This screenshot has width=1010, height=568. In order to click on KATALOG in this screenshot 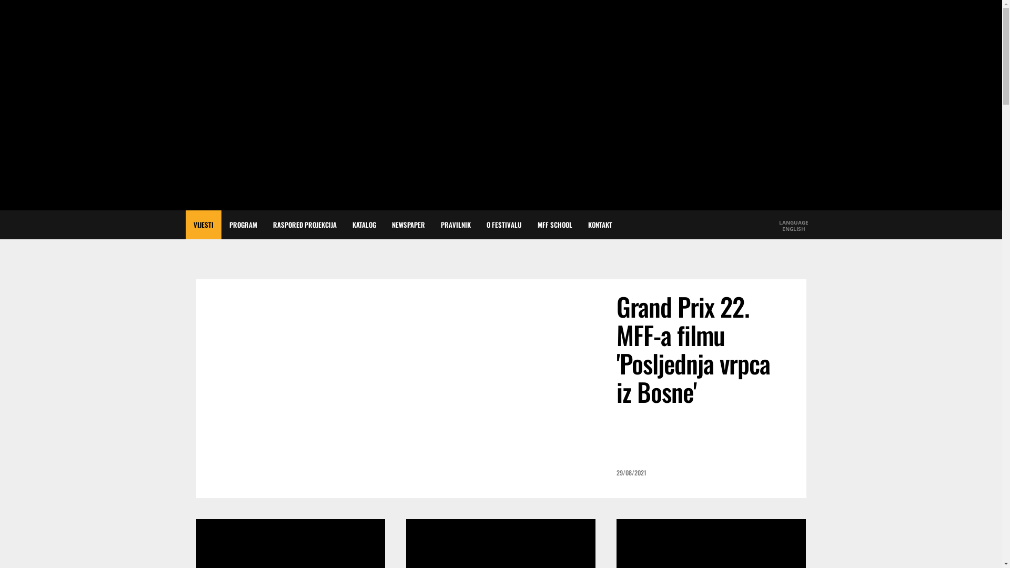, I will do `click(364, 225)`.